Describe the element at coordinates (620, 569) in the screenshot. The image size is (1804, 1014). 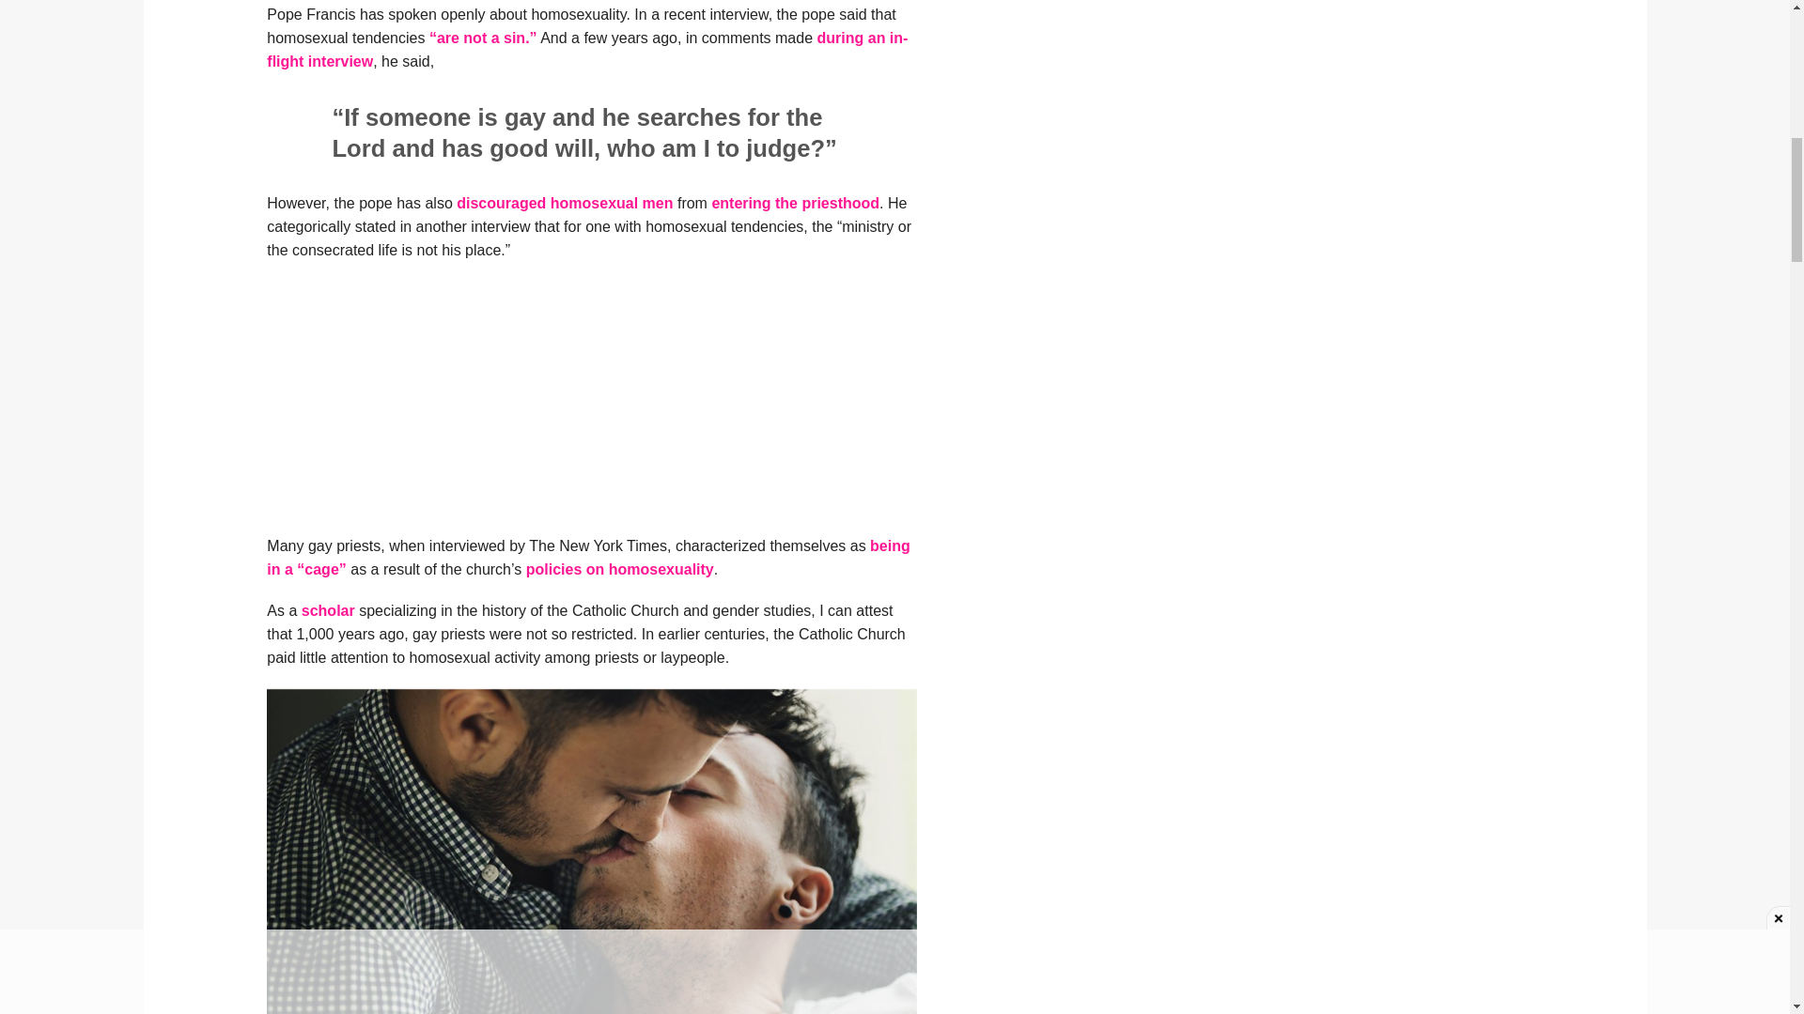
I see `policies on homosexuality` at that location.